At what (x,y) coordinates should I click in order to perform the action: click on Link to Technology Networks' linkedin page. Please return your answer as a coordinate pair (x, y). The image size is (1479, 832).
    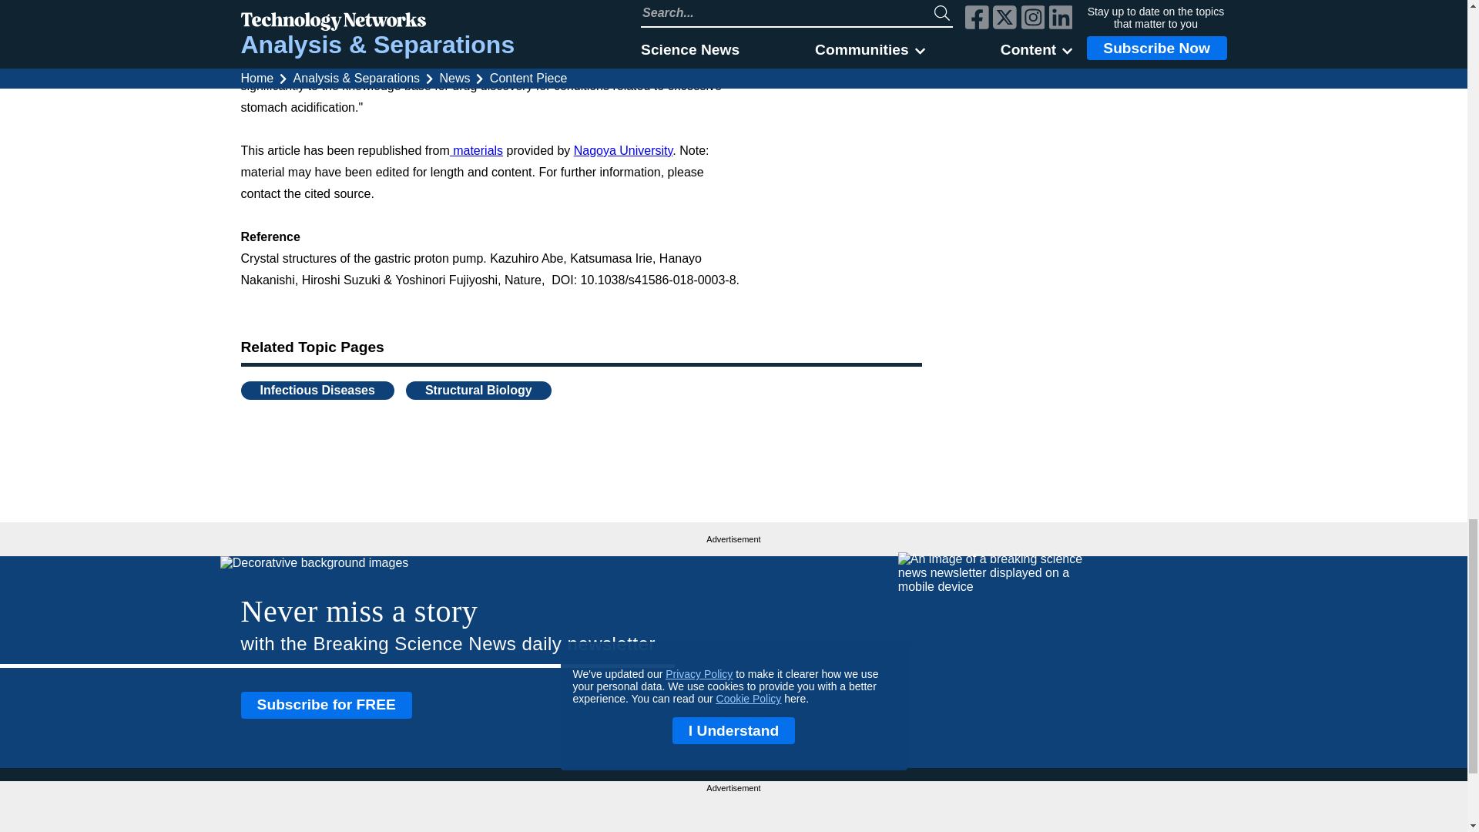
    Looking at the image, I should click on (1216, 817).